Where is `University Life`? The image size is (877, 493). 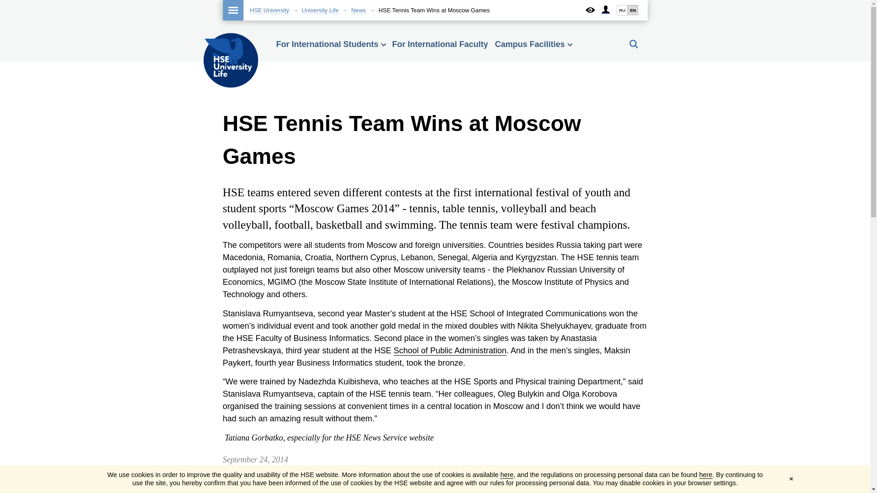
University Life is located at coordinates (321, 10).